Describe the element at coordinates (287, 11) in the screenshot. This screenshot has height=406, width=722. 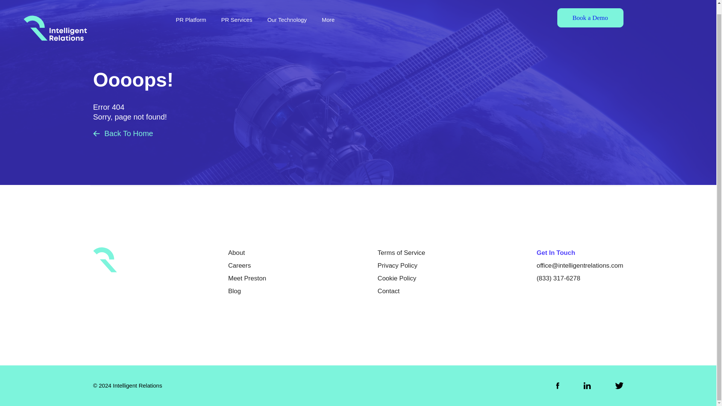
I see `Our Technology` at that location.